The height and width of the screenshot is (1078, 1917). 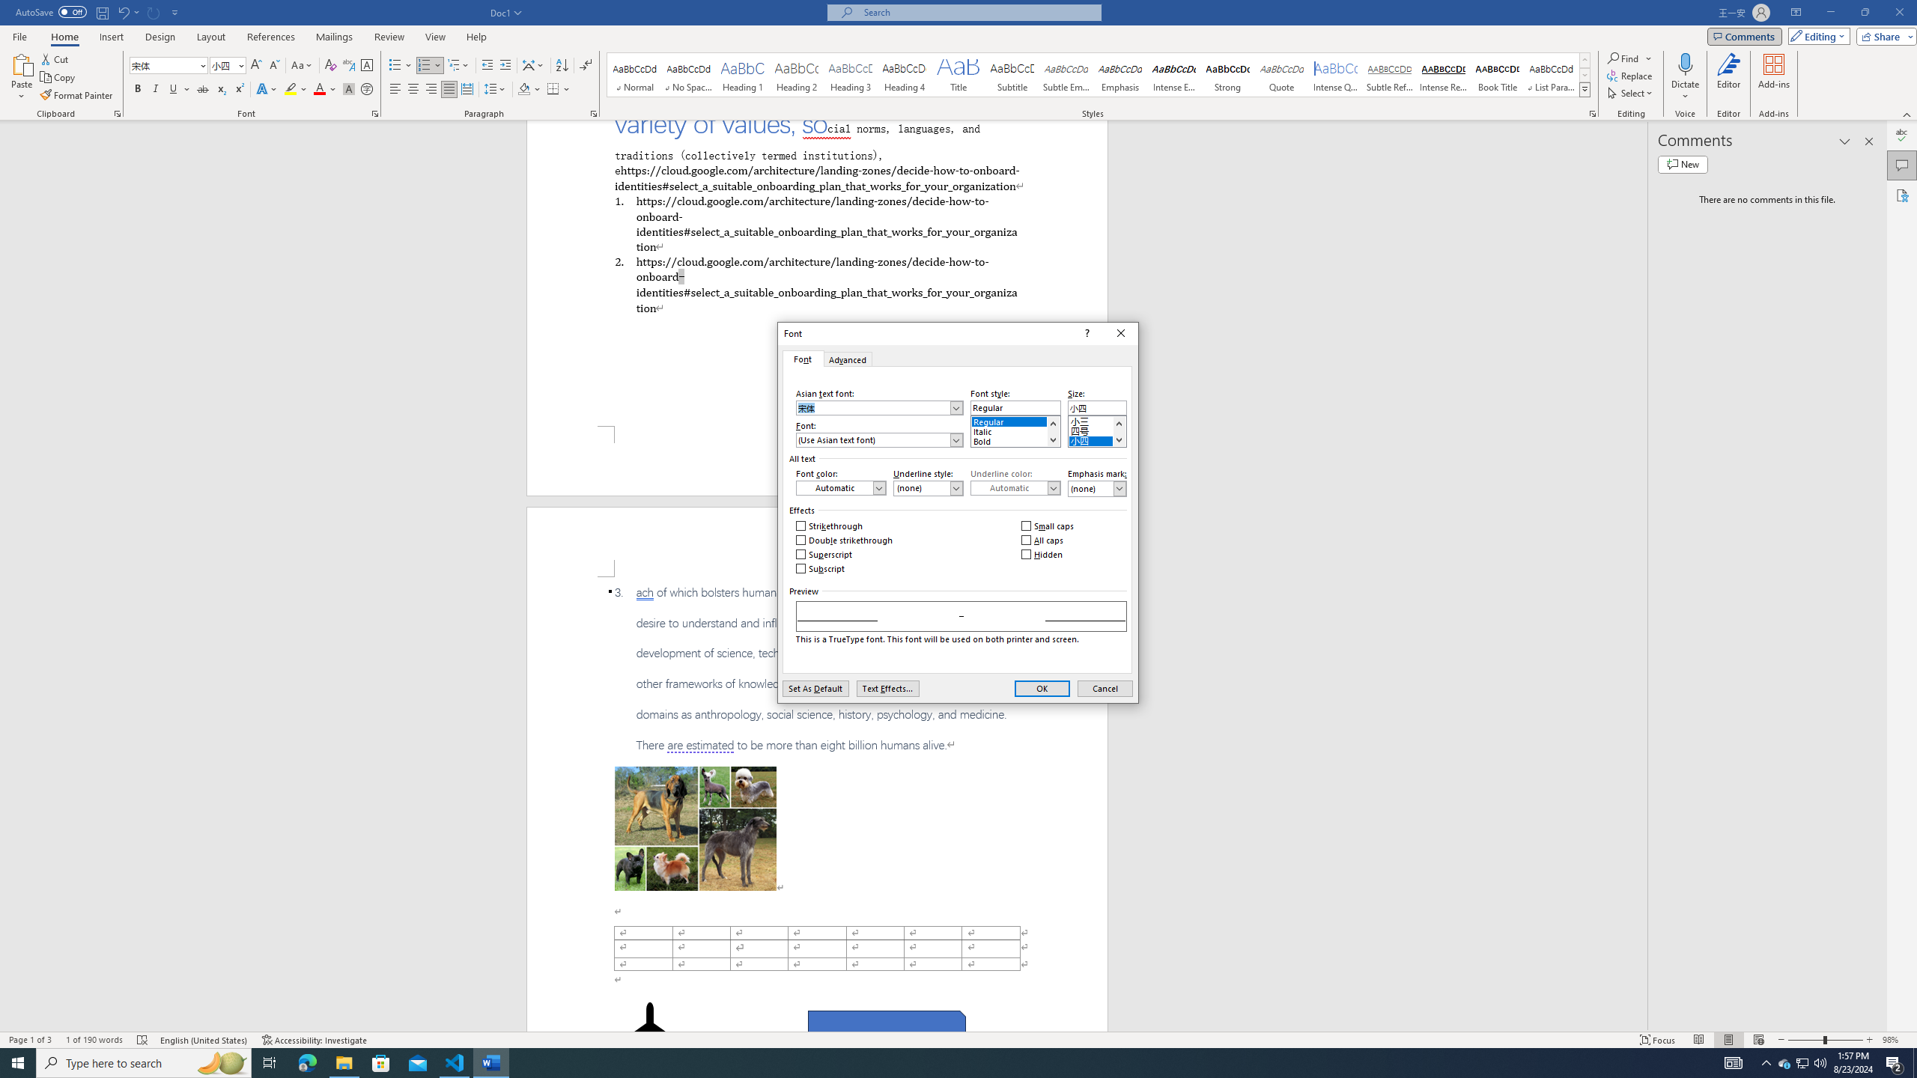 I want to click on Grow Font, so click(x=256, y=66).